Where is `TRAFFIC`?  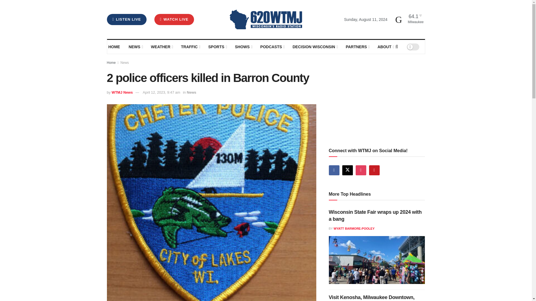
TRAFFIC is located at coordinates (190, 47).